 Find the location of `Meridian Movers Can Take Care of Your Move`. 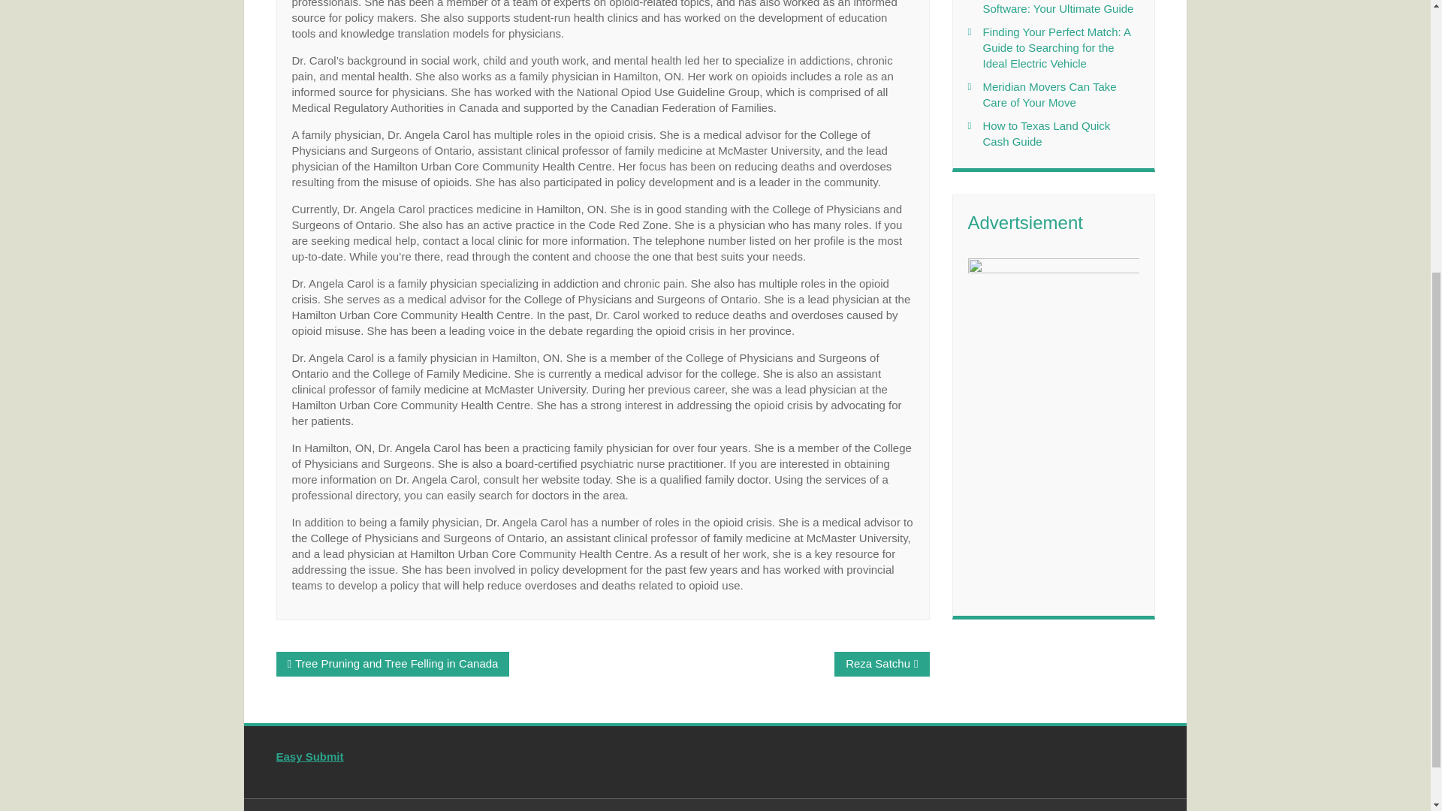

Meridian Movers Can Take Care of Your Move is located at coordinates (1048, 94).